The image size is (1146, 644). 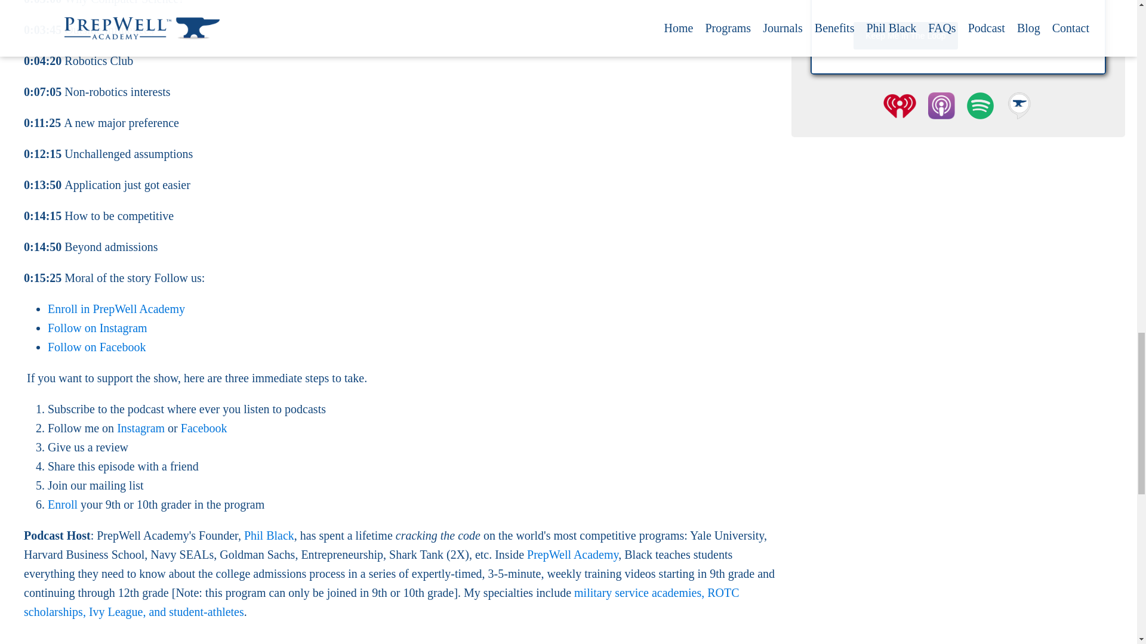 I want to click on Facebook, so click(x=204, y=428).